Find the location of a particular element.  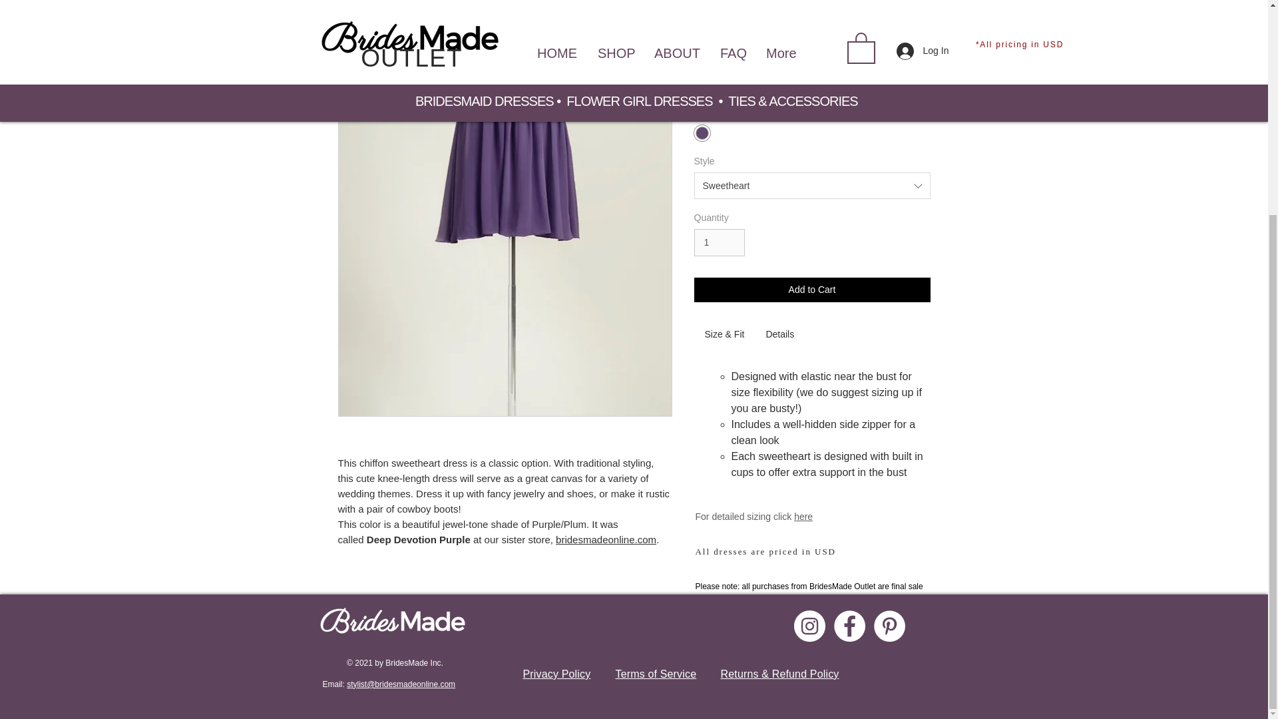

Use right and left arrows to navigate between tabs is located at coordinates (724, 336).